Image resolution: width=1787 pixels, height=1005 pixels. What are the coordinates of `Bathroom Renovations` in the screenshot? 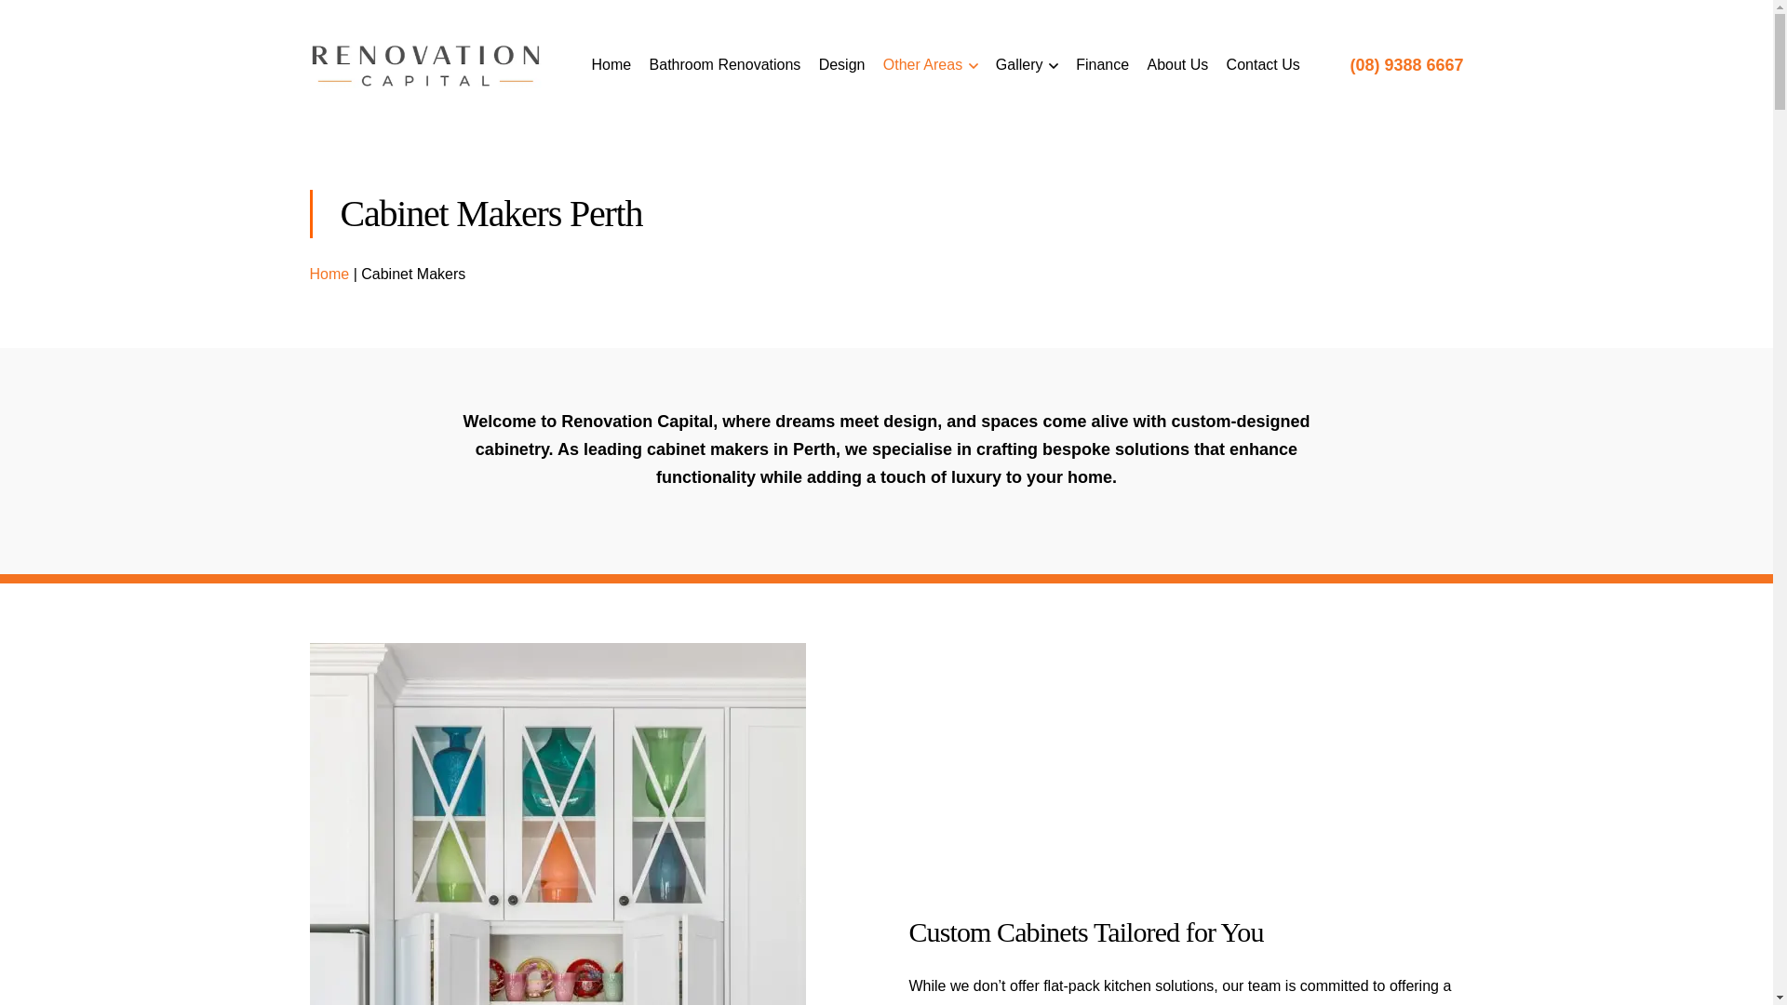 It's located at (726, 65).